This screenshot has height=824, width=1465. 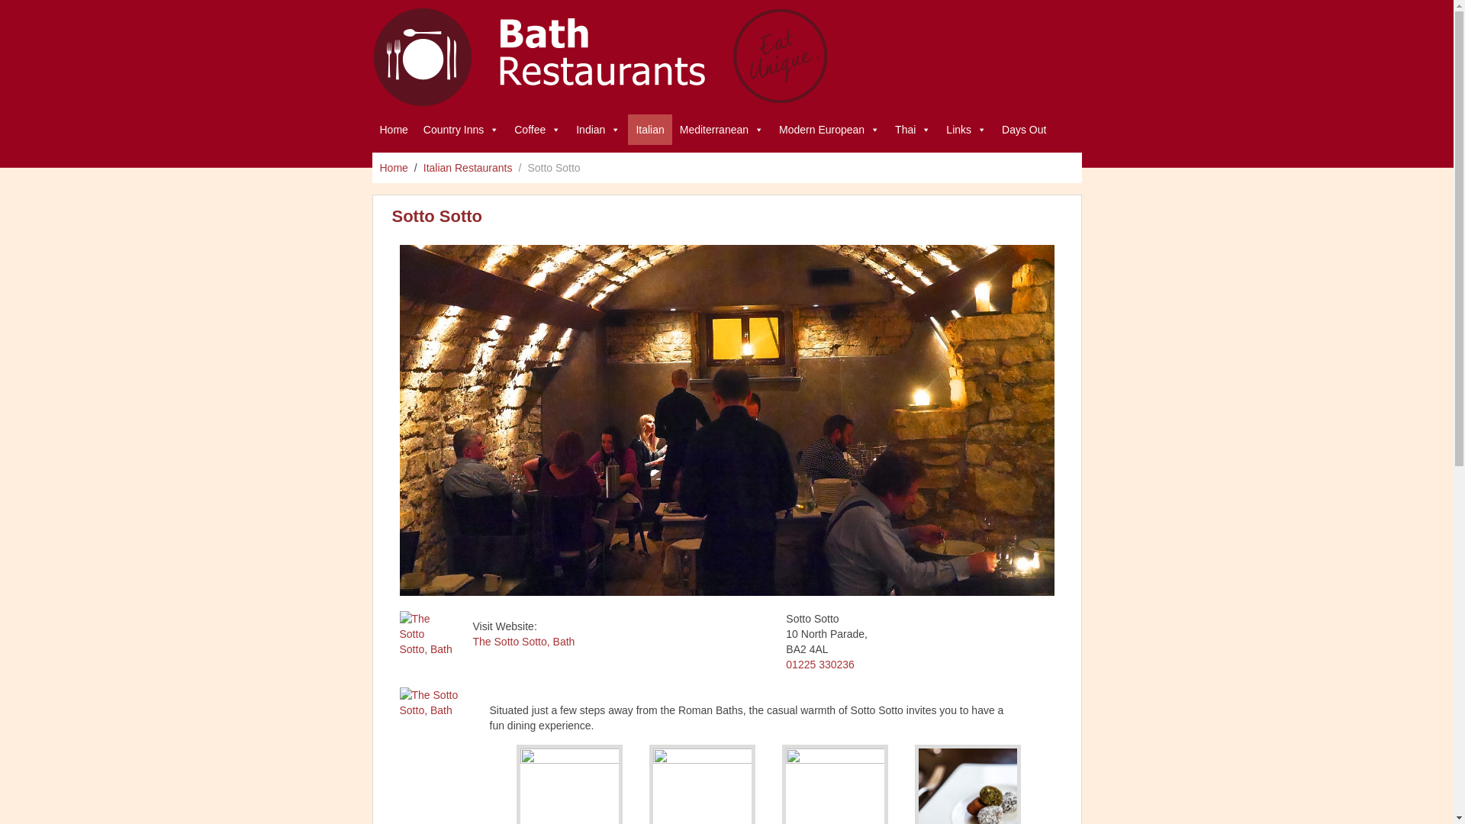 I want to click on Links, so click(x=966, y=130).